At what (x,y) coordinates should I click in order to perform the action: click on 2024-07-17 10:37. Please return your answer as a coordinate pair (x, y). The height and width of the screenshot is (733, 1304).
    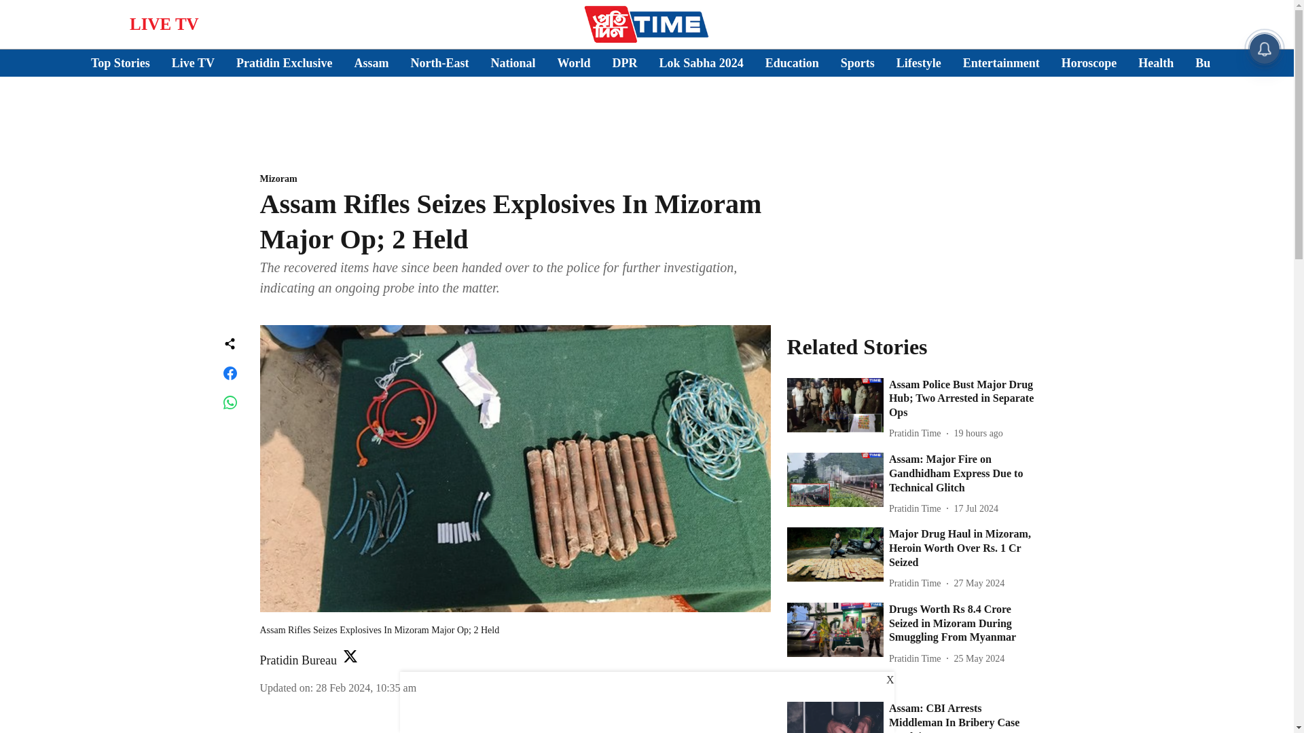
    Looking at the image, I should click on (977, 508).